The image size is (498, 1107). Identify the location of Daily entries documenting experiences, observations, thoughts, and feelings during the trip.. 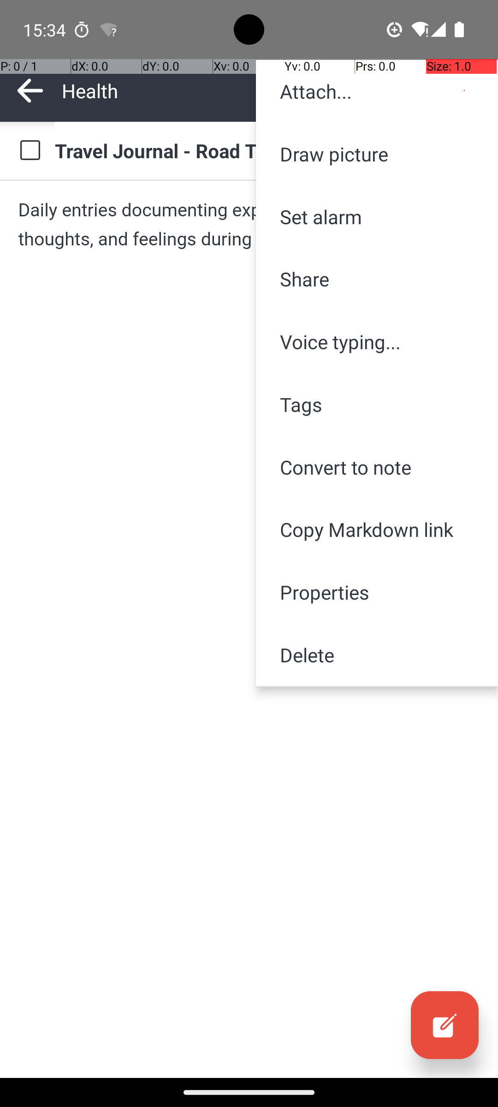
(249, 224).